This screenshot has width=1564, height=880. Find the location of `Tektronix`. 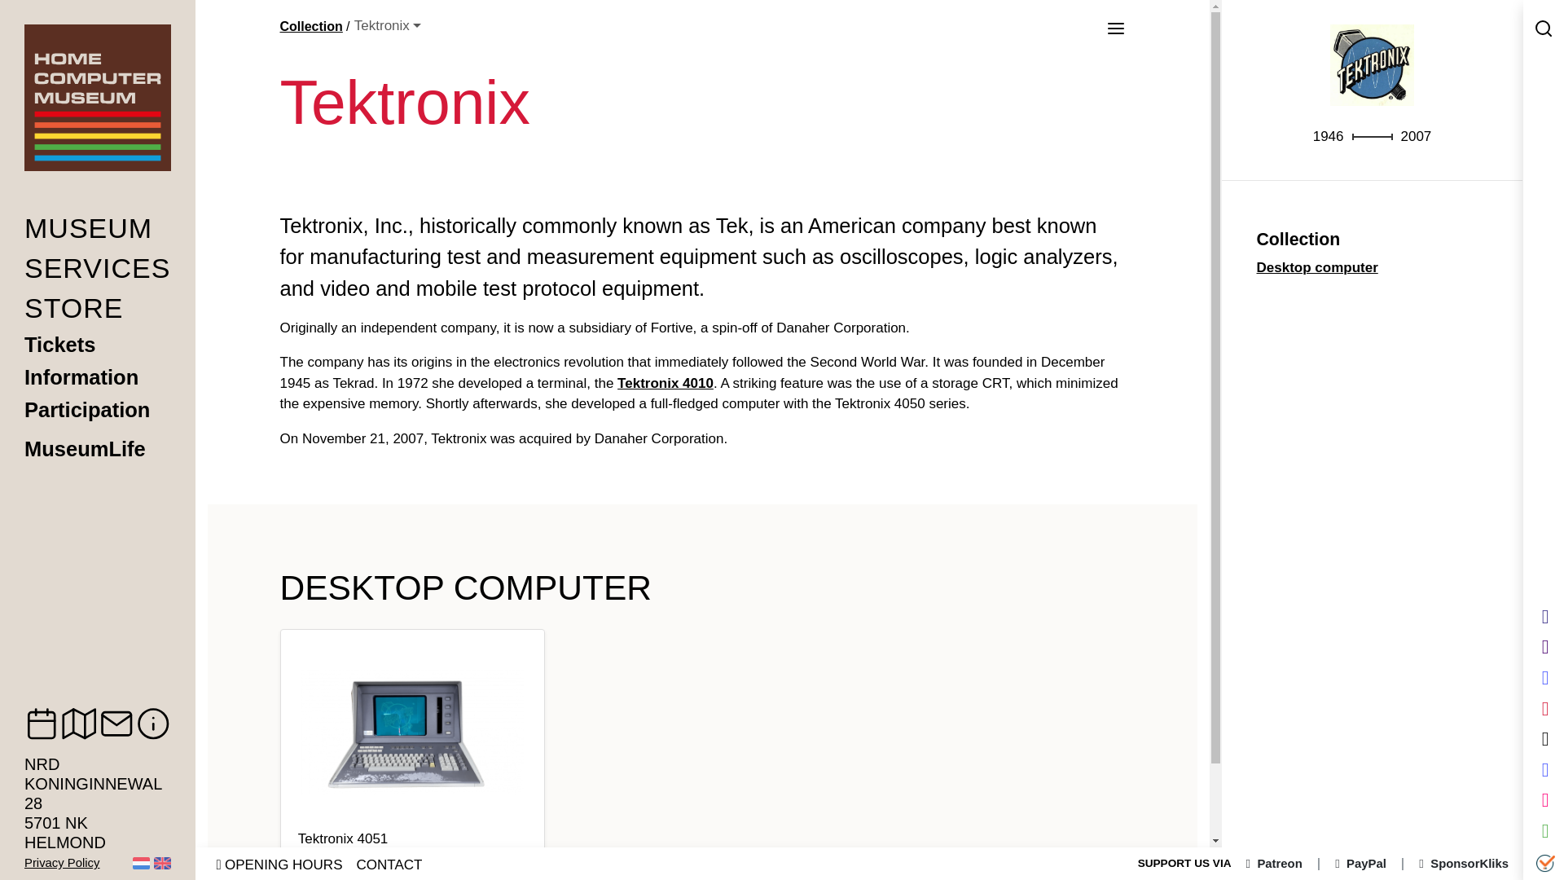

Tektronix is located at coordinates (388, 26).